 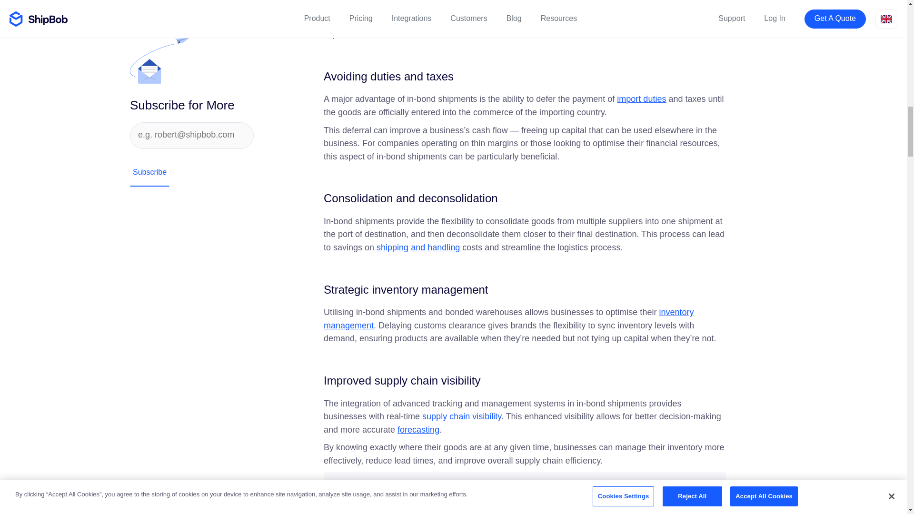 I want to click on shipping and handling, so click(x=418, y=247).